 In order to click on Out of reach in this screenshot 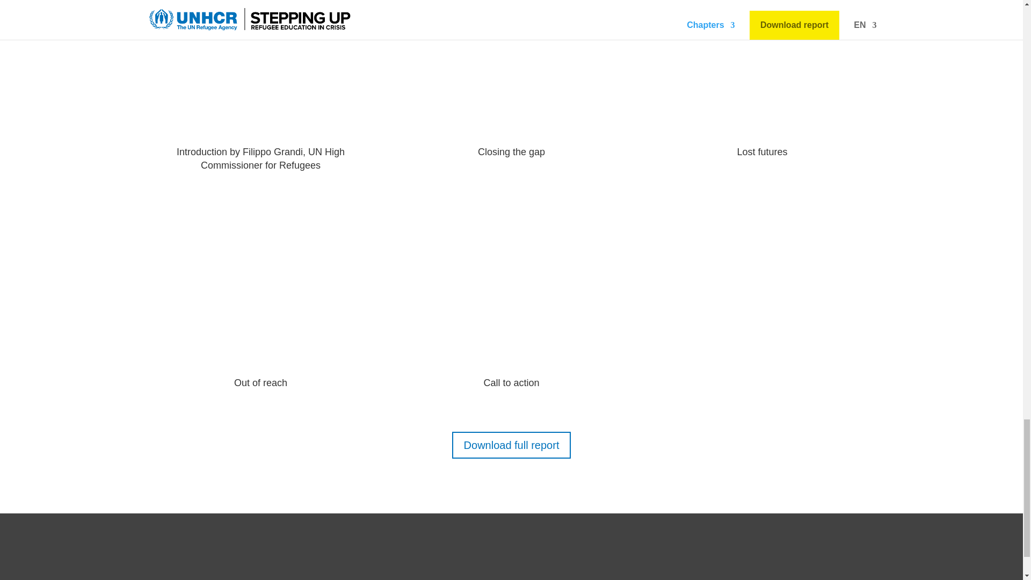, I will do `click(260, 382)`.